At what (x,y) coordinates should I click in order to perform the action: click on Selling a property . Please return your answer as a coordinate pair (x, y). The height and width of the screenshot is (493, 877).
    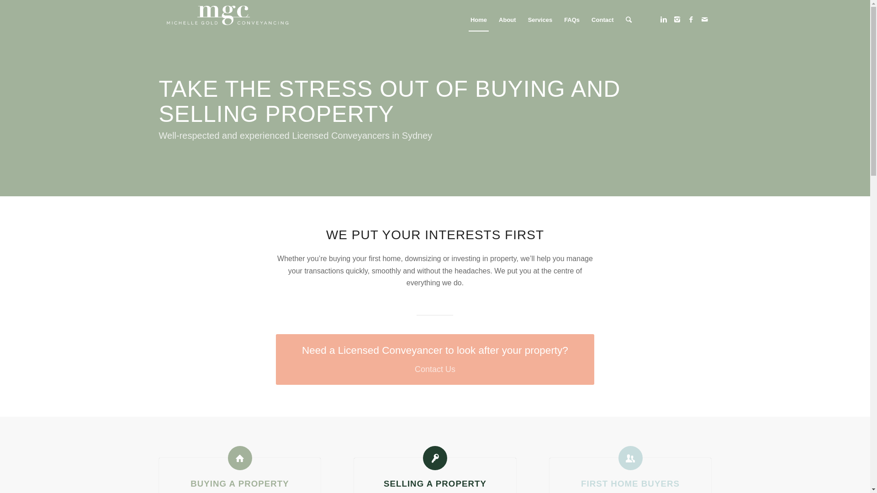
    Looking at the image, I should click on (435, 458).